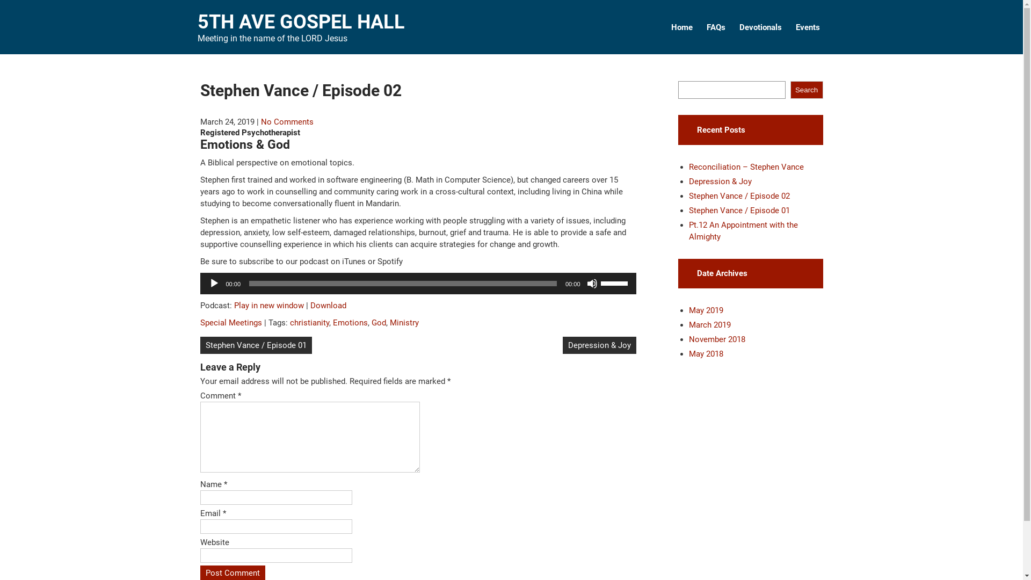 Image resolution: width=1031 pixels, height=580 pixels. Describe the element at coordinates (592, 284) in the screenshot. I see `Mute` at that location.